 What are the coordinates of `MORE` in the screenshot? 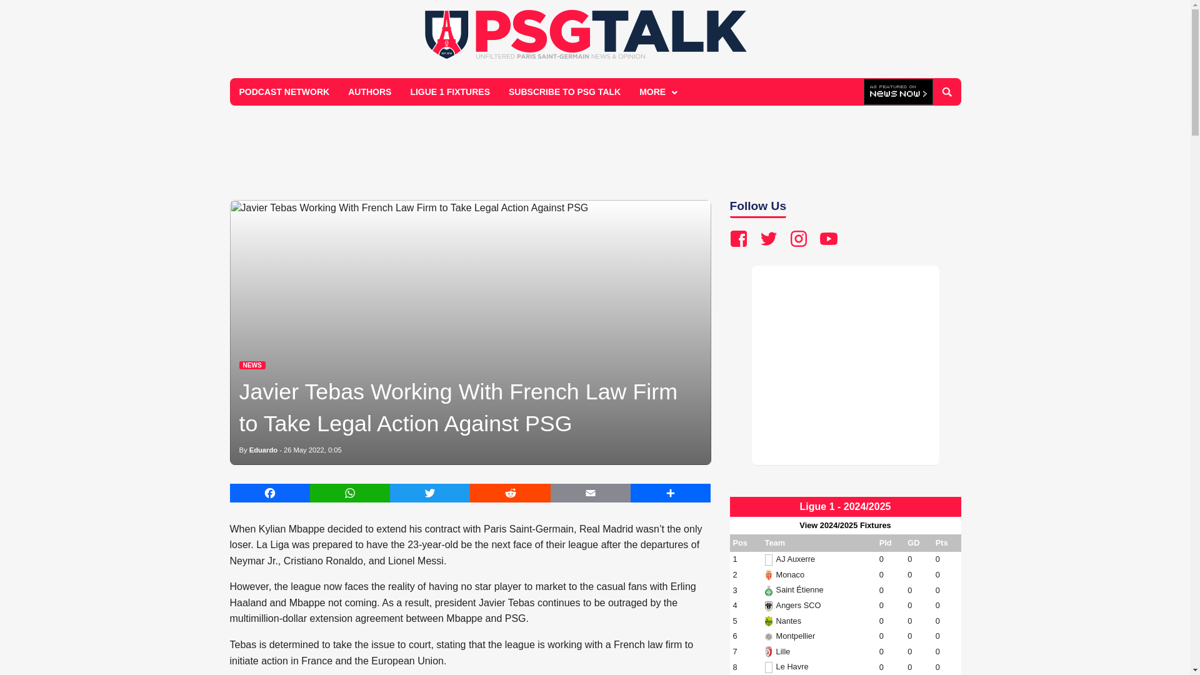 It's located at (657, 91).